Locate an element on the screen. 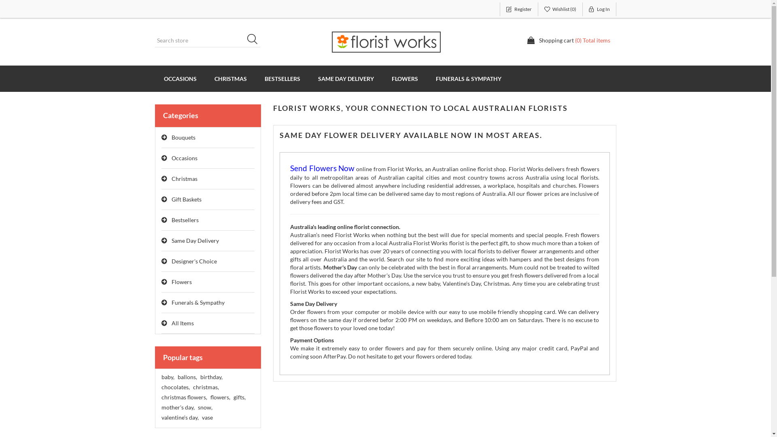  Send Flowers Now is located at coordinates (322, 169).